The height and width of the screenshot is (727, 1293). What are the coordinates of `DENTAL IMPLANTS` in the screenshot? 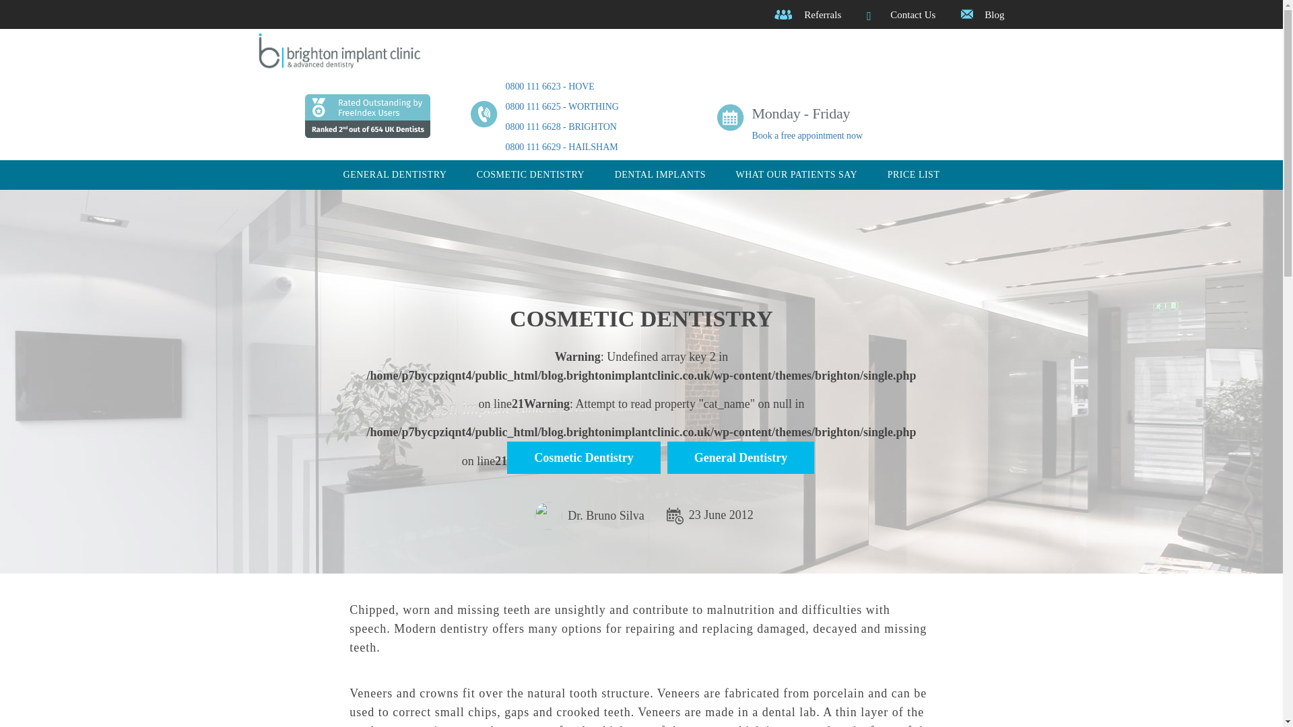 It's located at (660, 174).